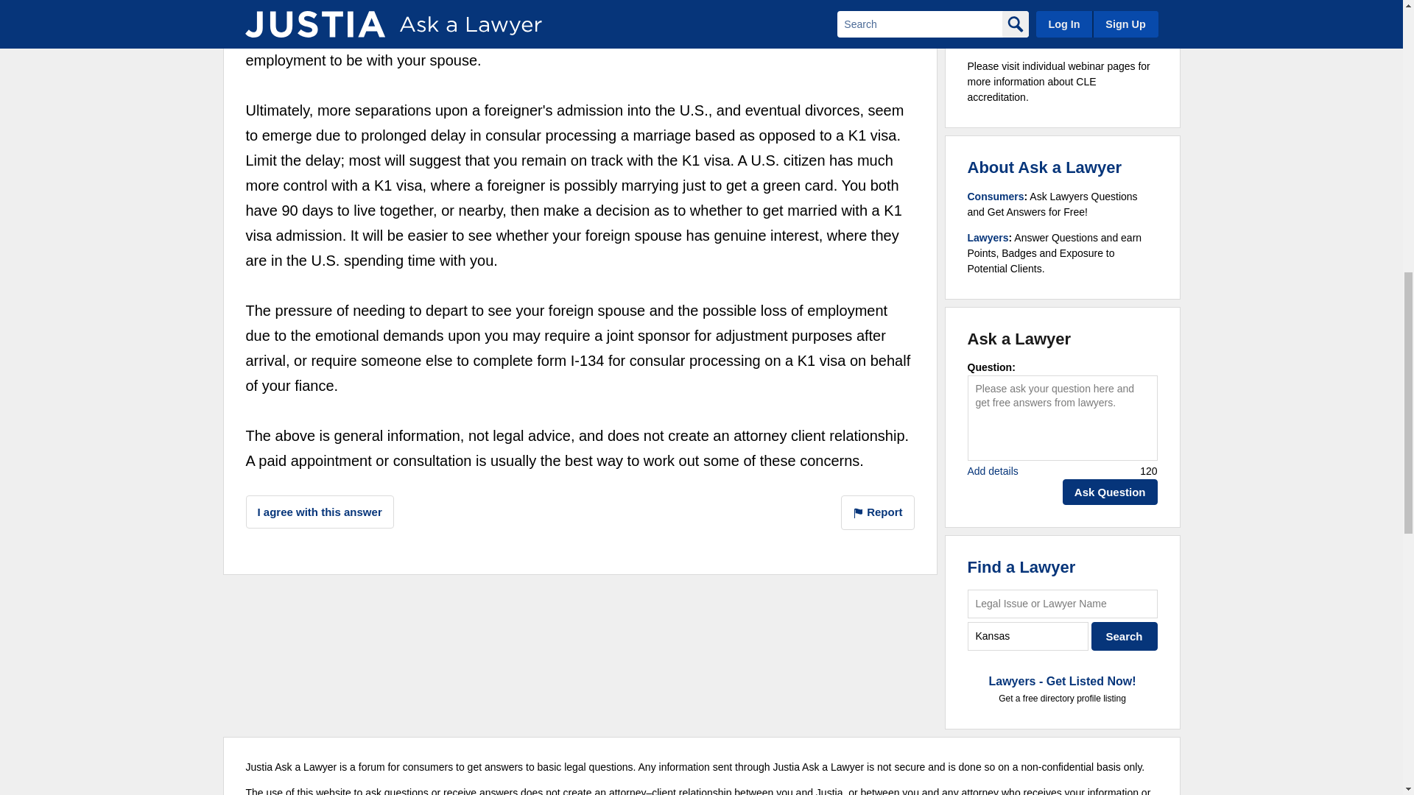  What do you see at coordinates (320, 512) in the screenshot?
I see `I agree with this answer` at bounding box center [320, 512].